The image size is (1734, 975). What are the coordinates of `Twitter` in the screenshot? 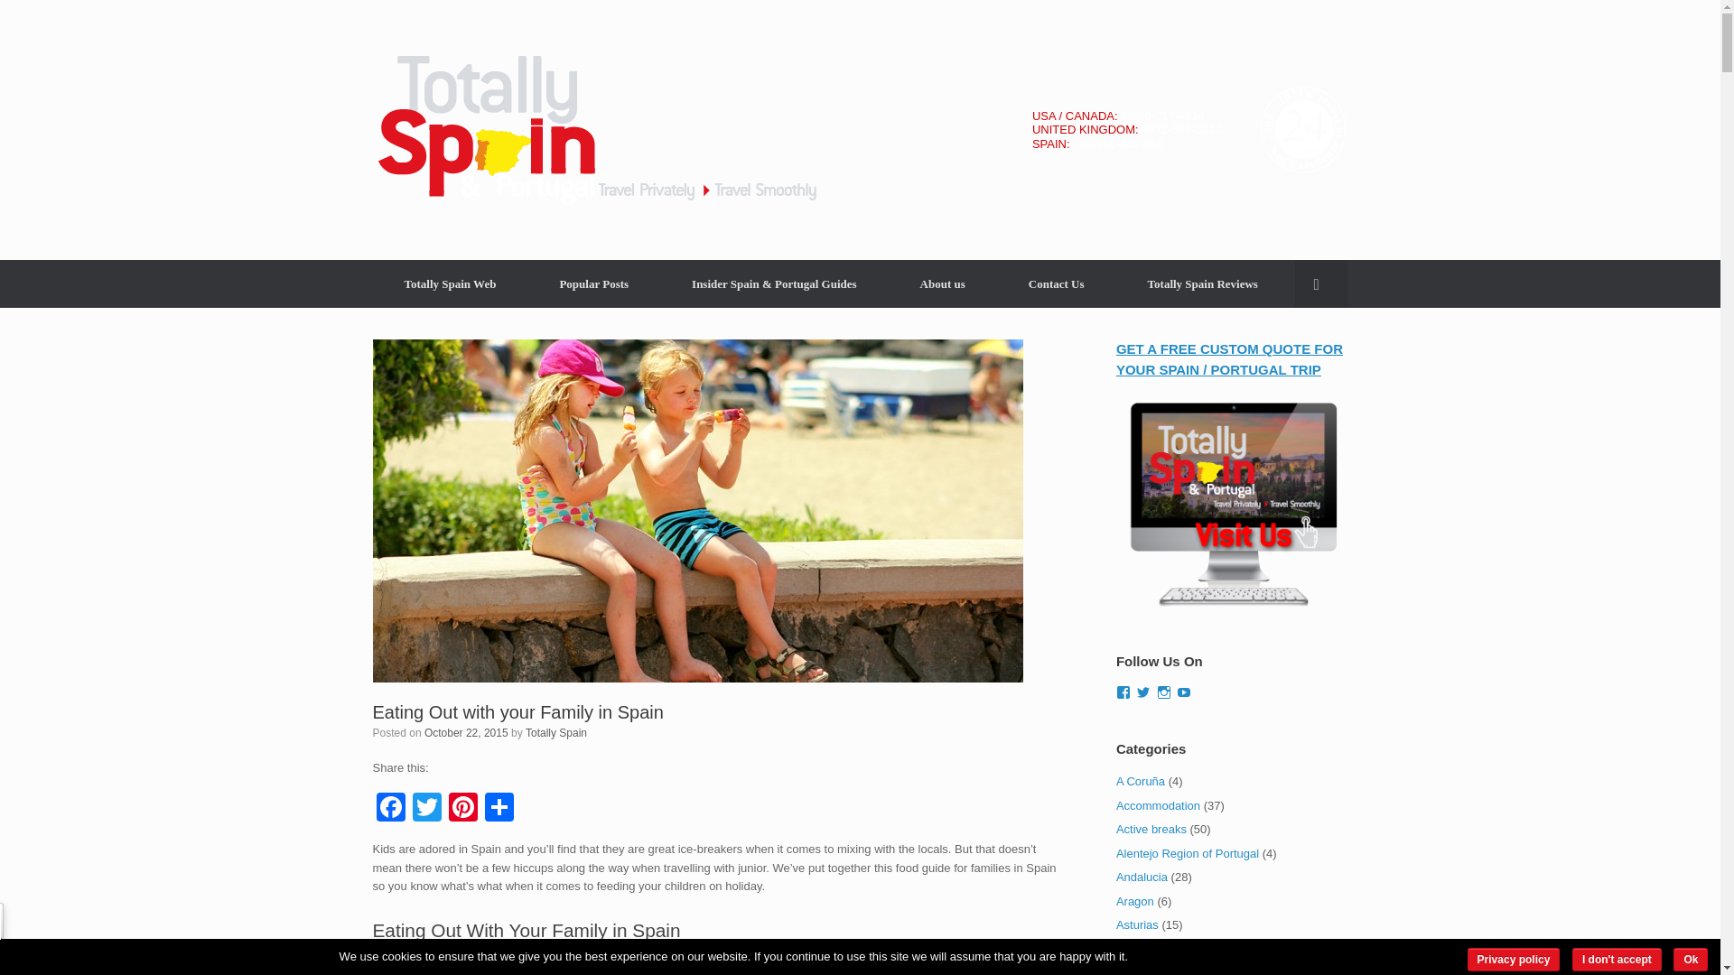 It's located at (425, 809).